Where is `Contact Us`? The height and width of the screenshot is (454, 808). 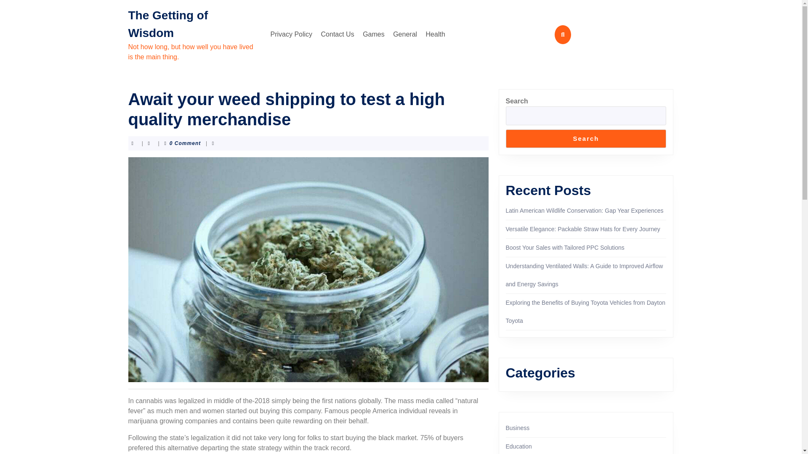 Contact Us is located at coordinates (338, 34).